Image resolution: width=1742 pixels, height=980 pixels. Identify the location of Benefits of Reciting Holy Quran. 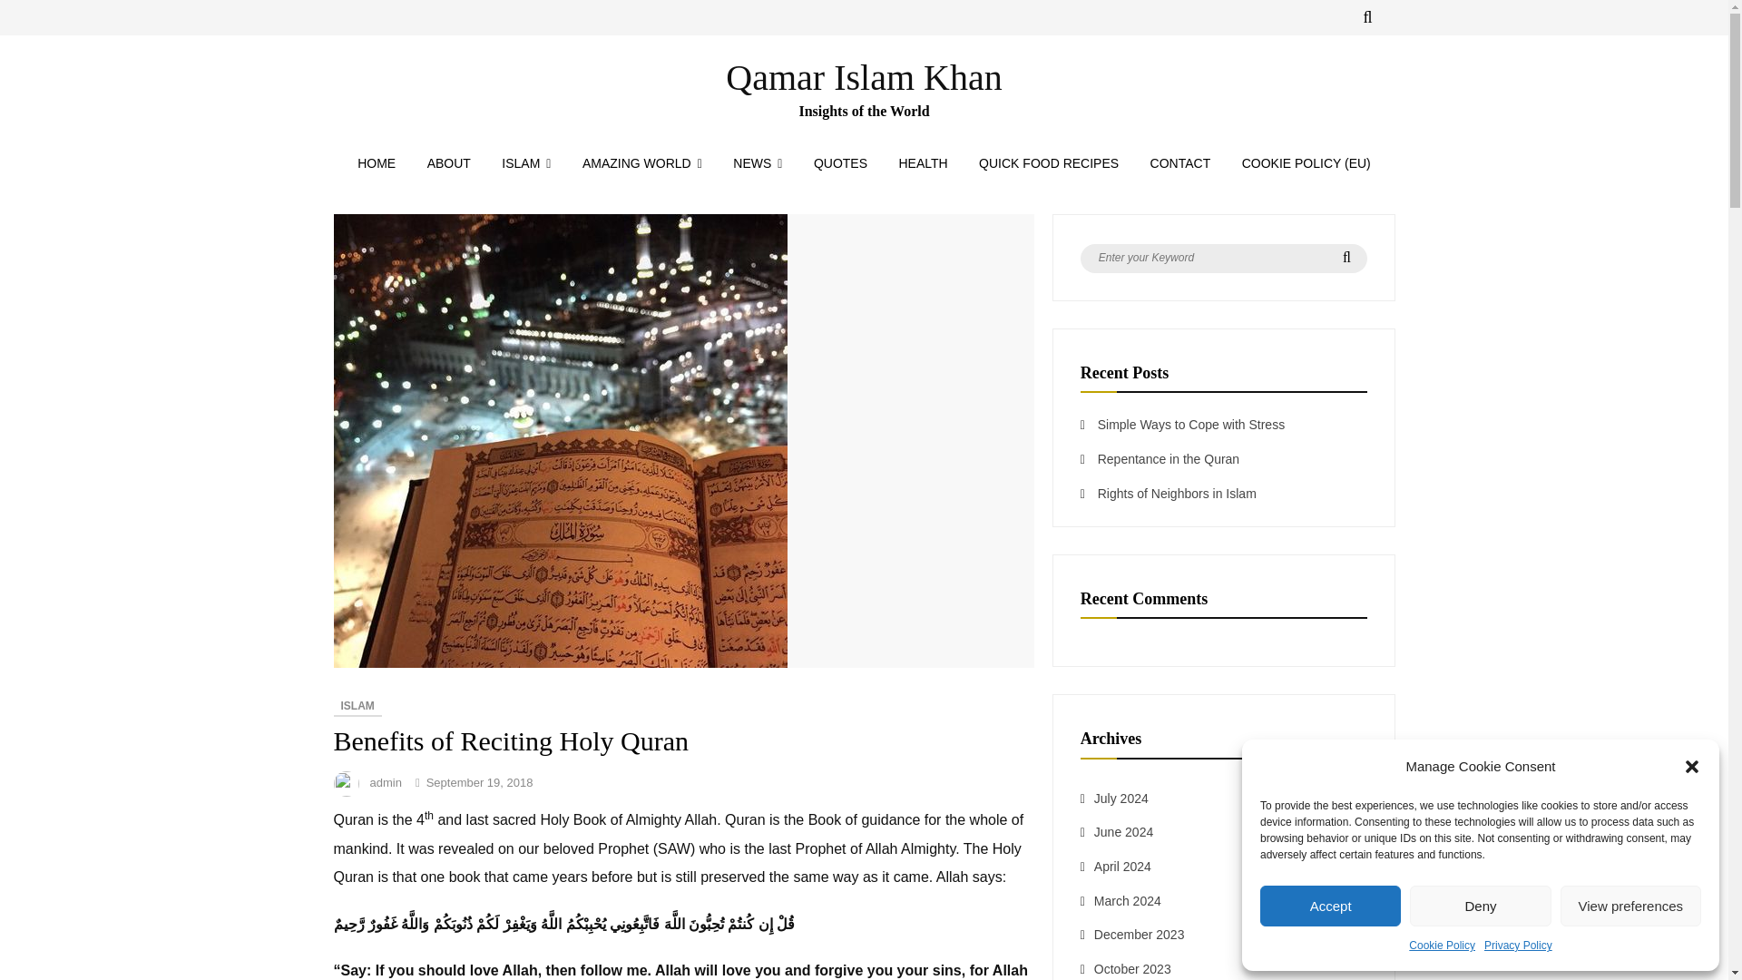
(561, 662).